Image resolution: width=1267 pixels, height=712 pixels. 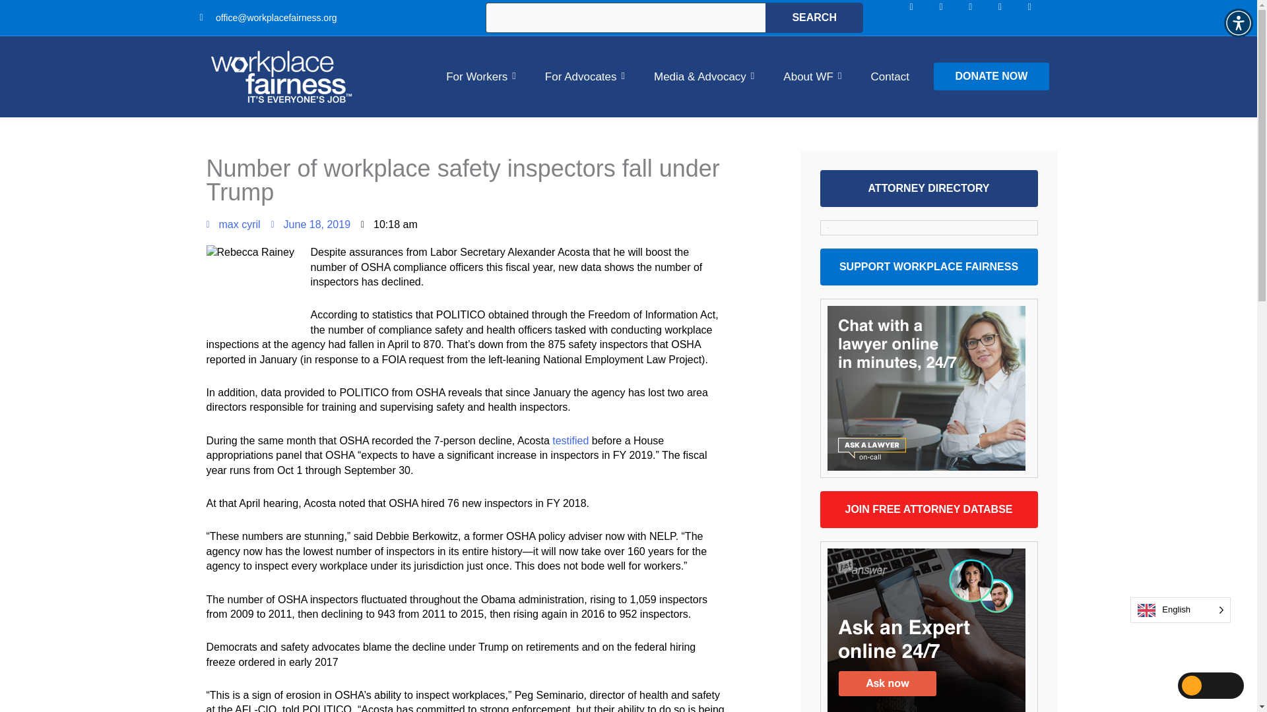 I want to click on Twitter, so click(x=1010, y=17).